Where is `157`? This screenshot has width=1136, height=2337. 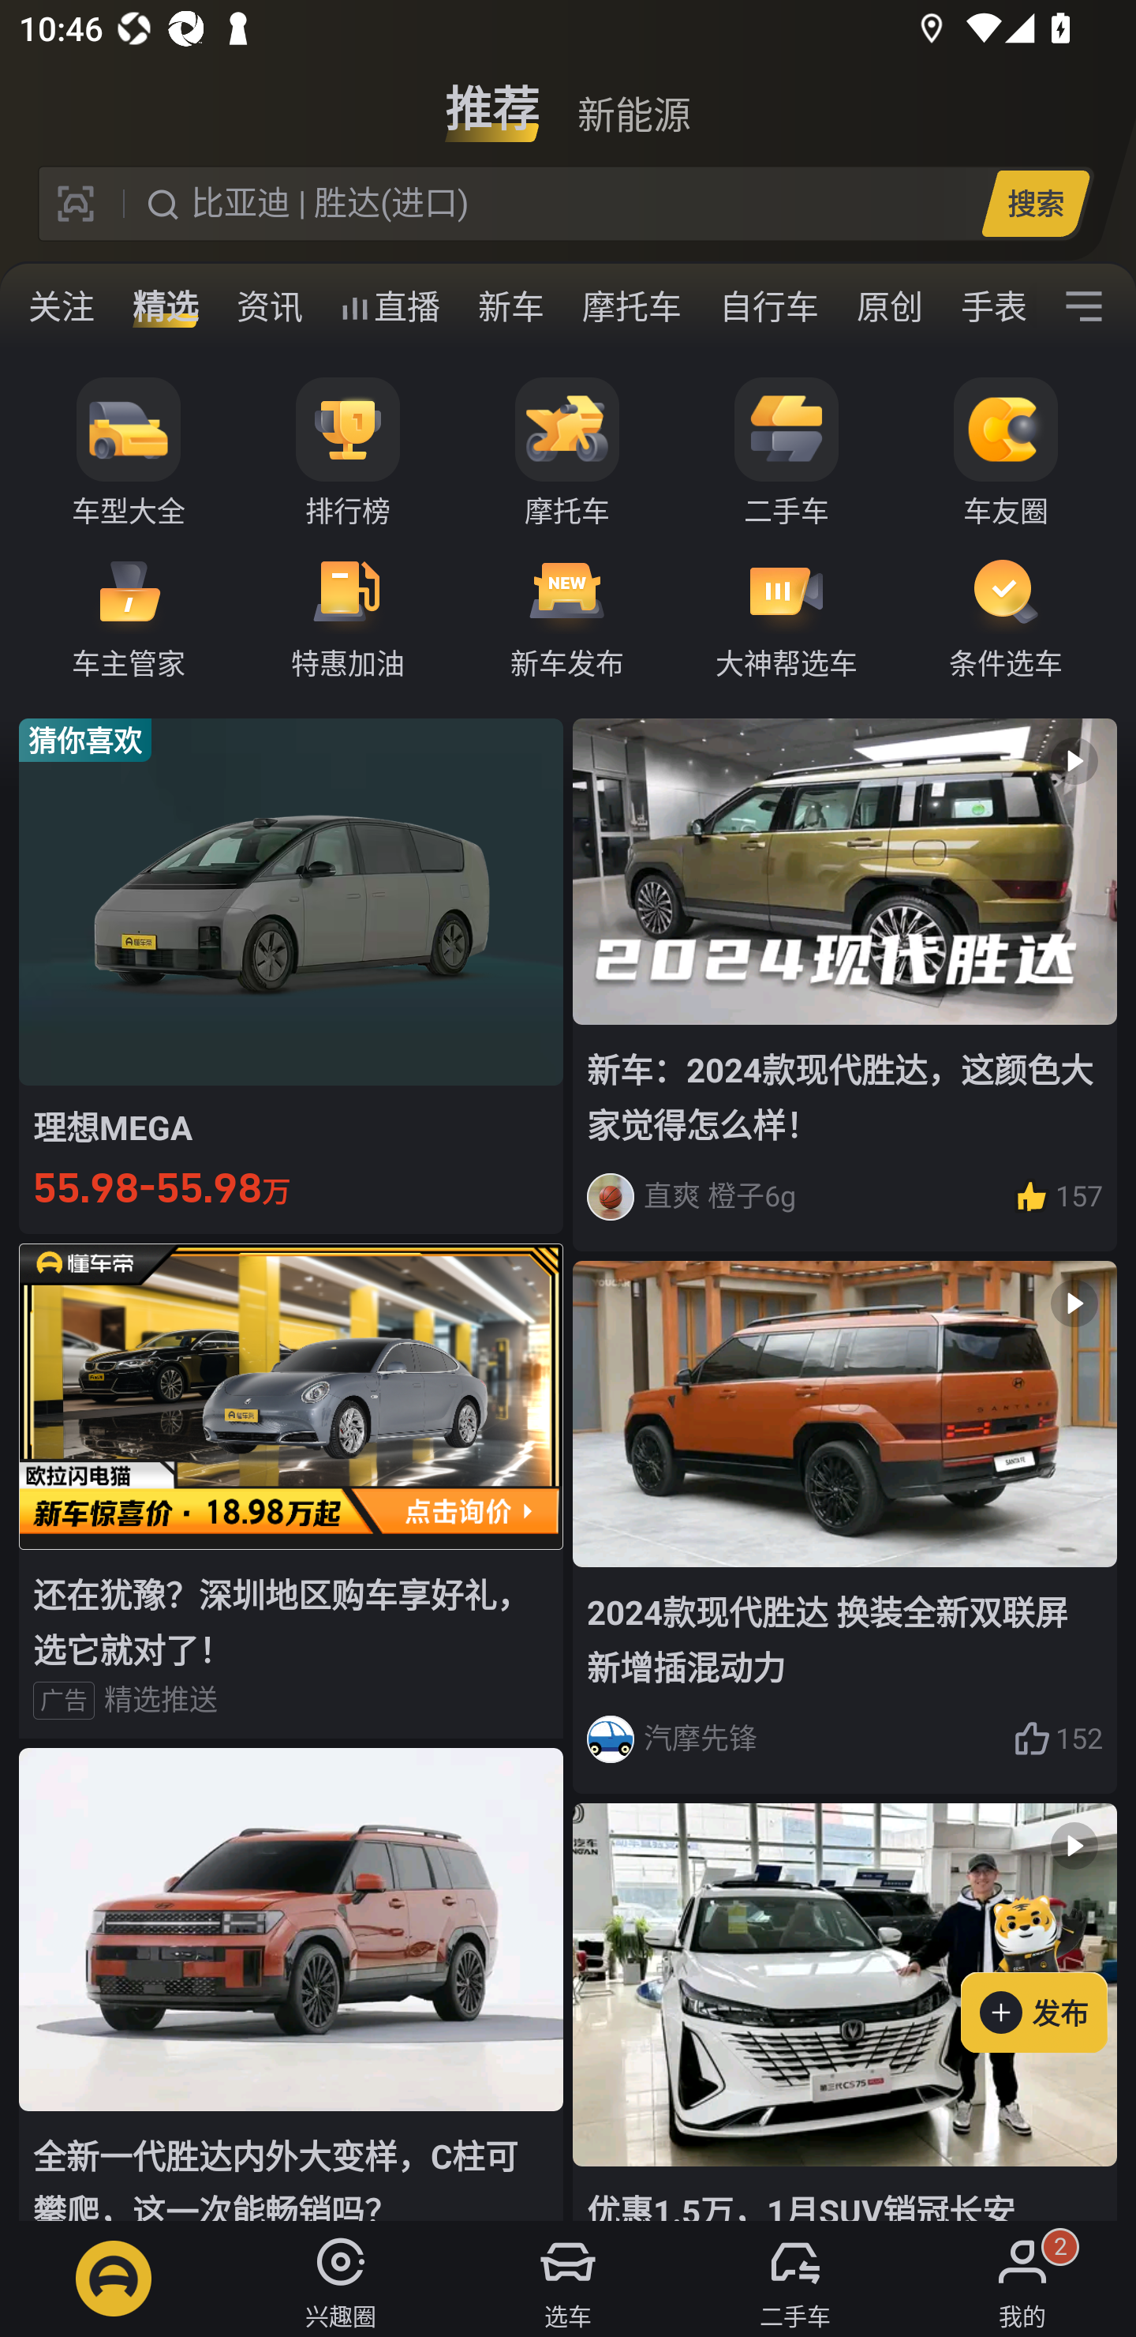
157 is located at coordinates (1058, 1196).